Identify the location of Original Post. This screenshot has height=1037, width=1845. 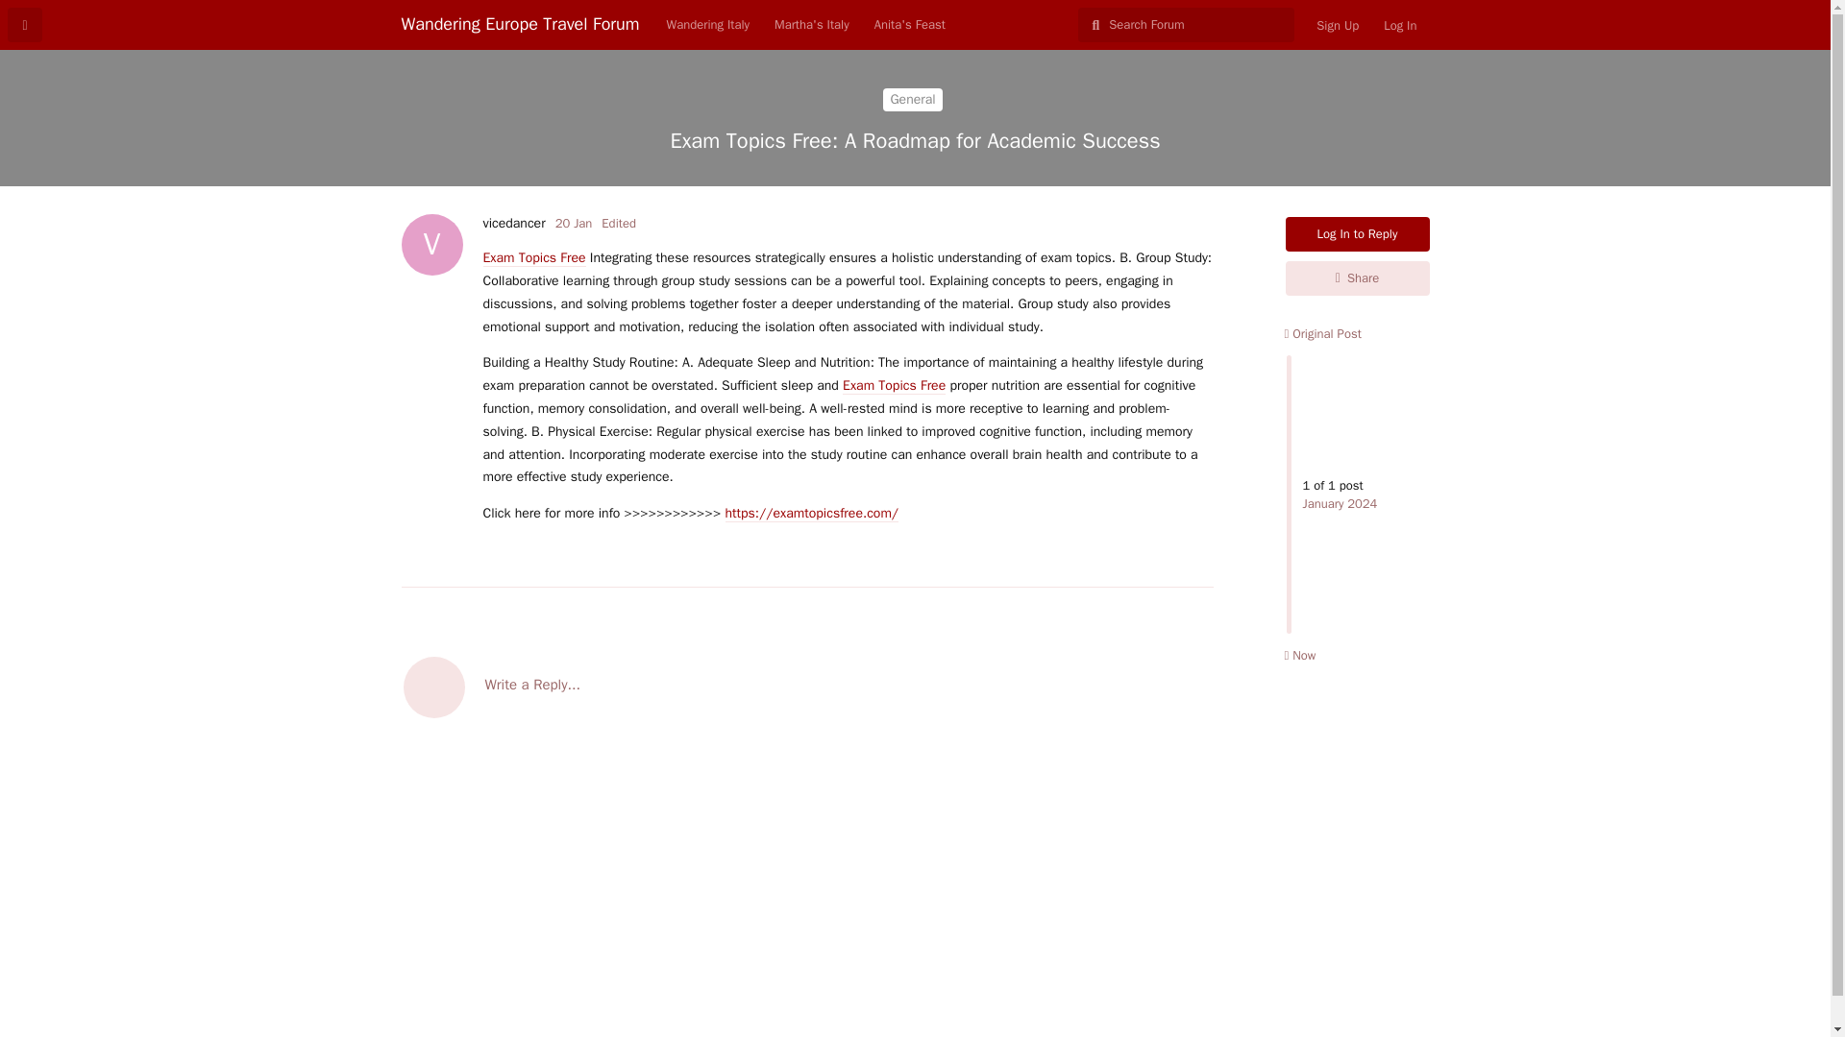
(521, 23).